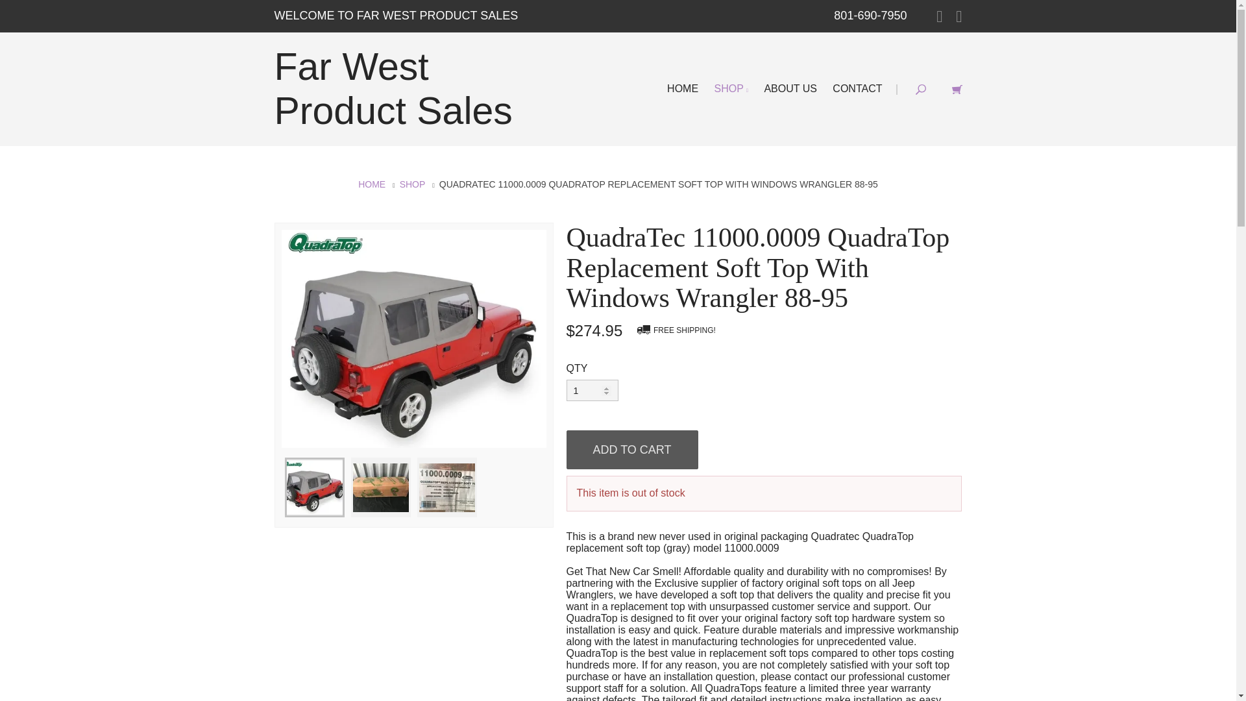 This screenshot has width=1246, height=701. Describe the element at coordinates (731, 88) in the screenshot. I see `SHOP` at that location.